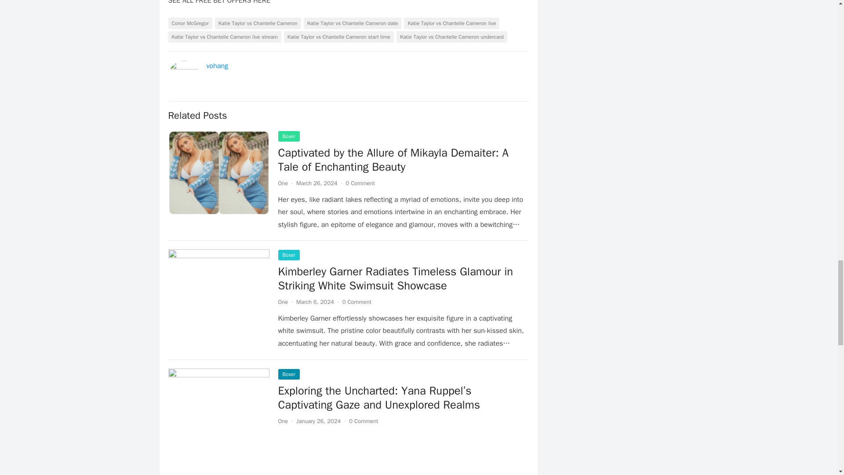  I want to click on Katie Taylor vs Chantelle Cameron undercard, so click(452, 37).